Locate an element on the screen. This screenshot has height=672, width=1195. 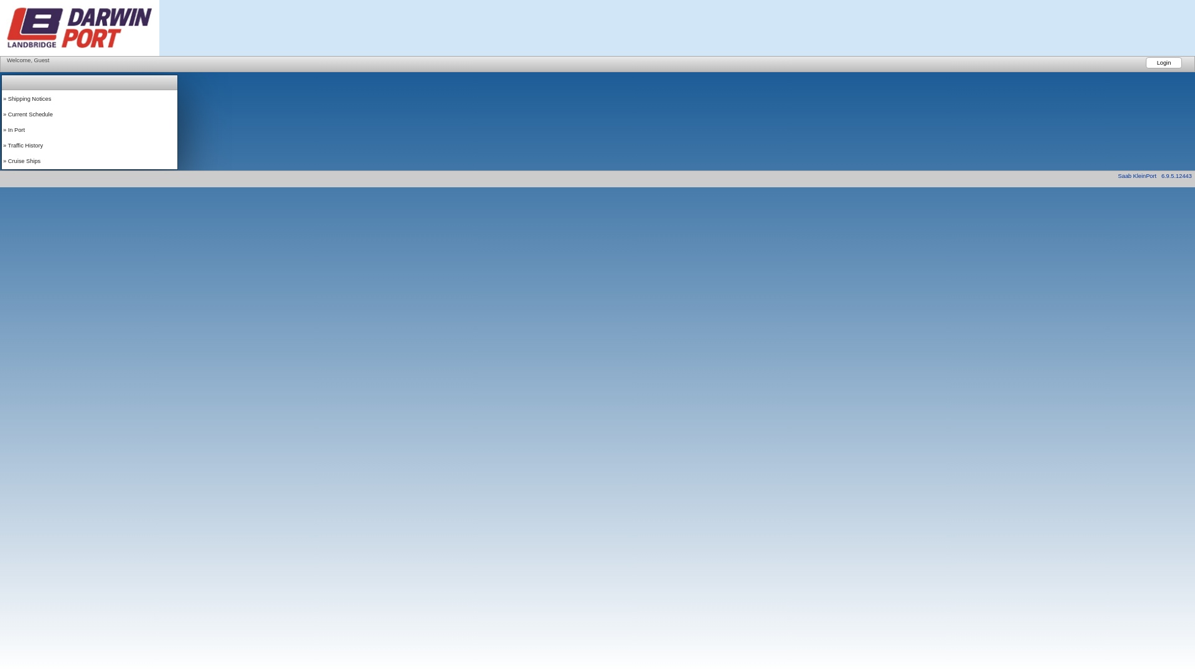
Login is located at coordinates (1164, 63).